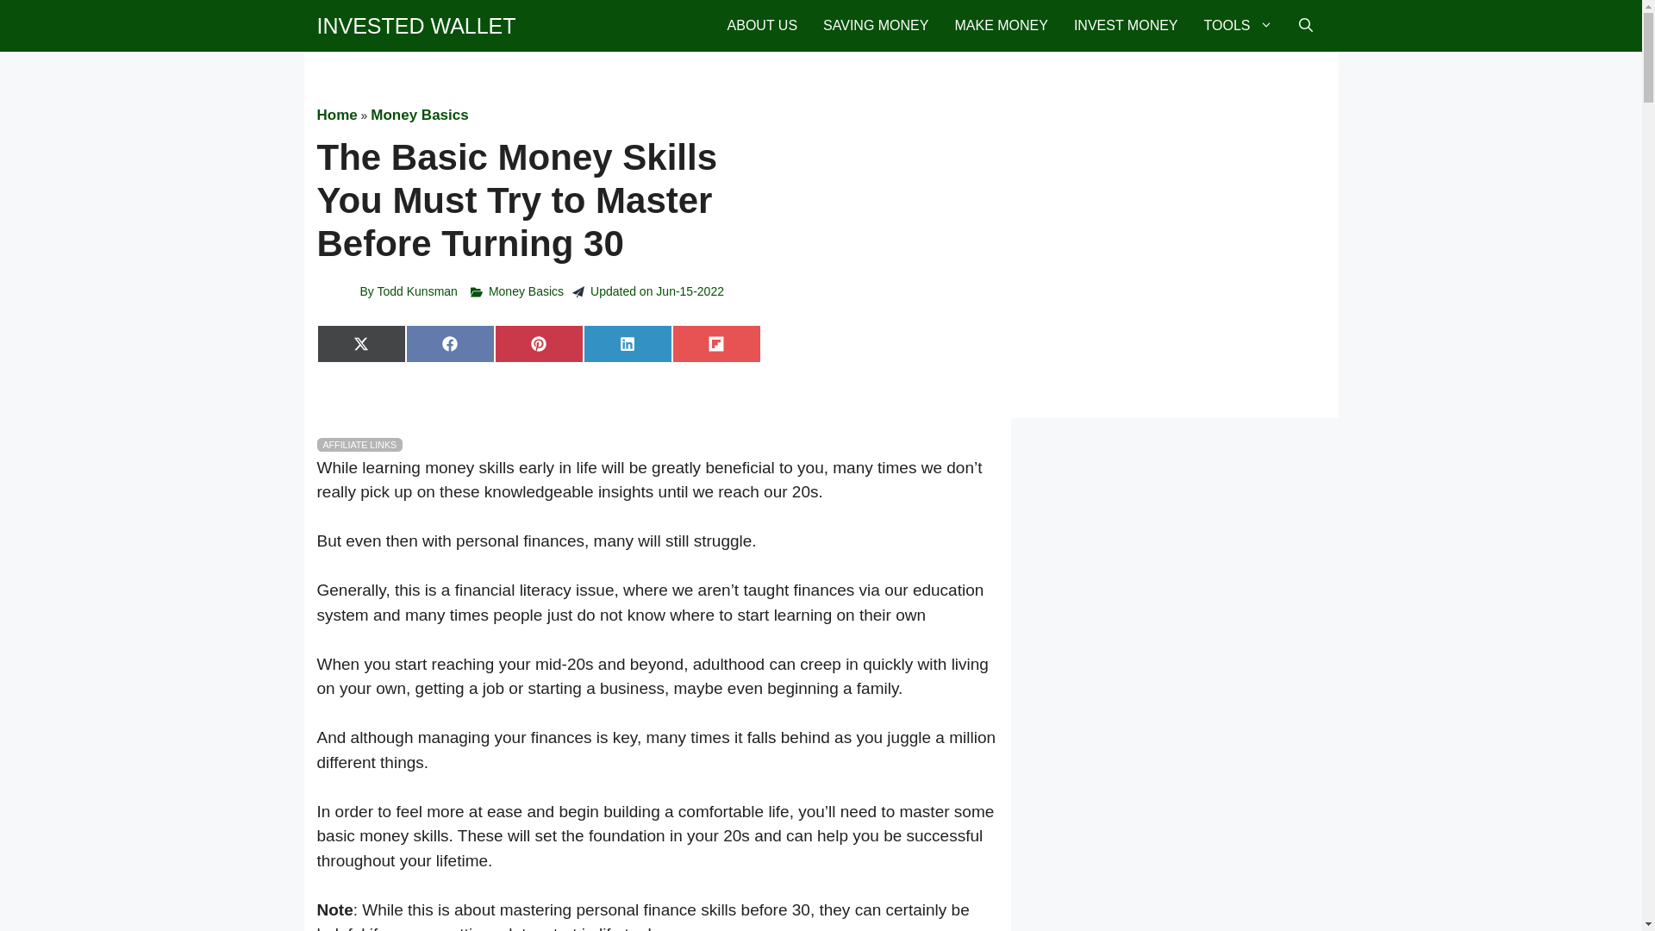 This screenshot has height=931, width=1655. Describe the element at coordinates (628, 343) in the screenshot. I see `Share on LinkedIn` at that location.